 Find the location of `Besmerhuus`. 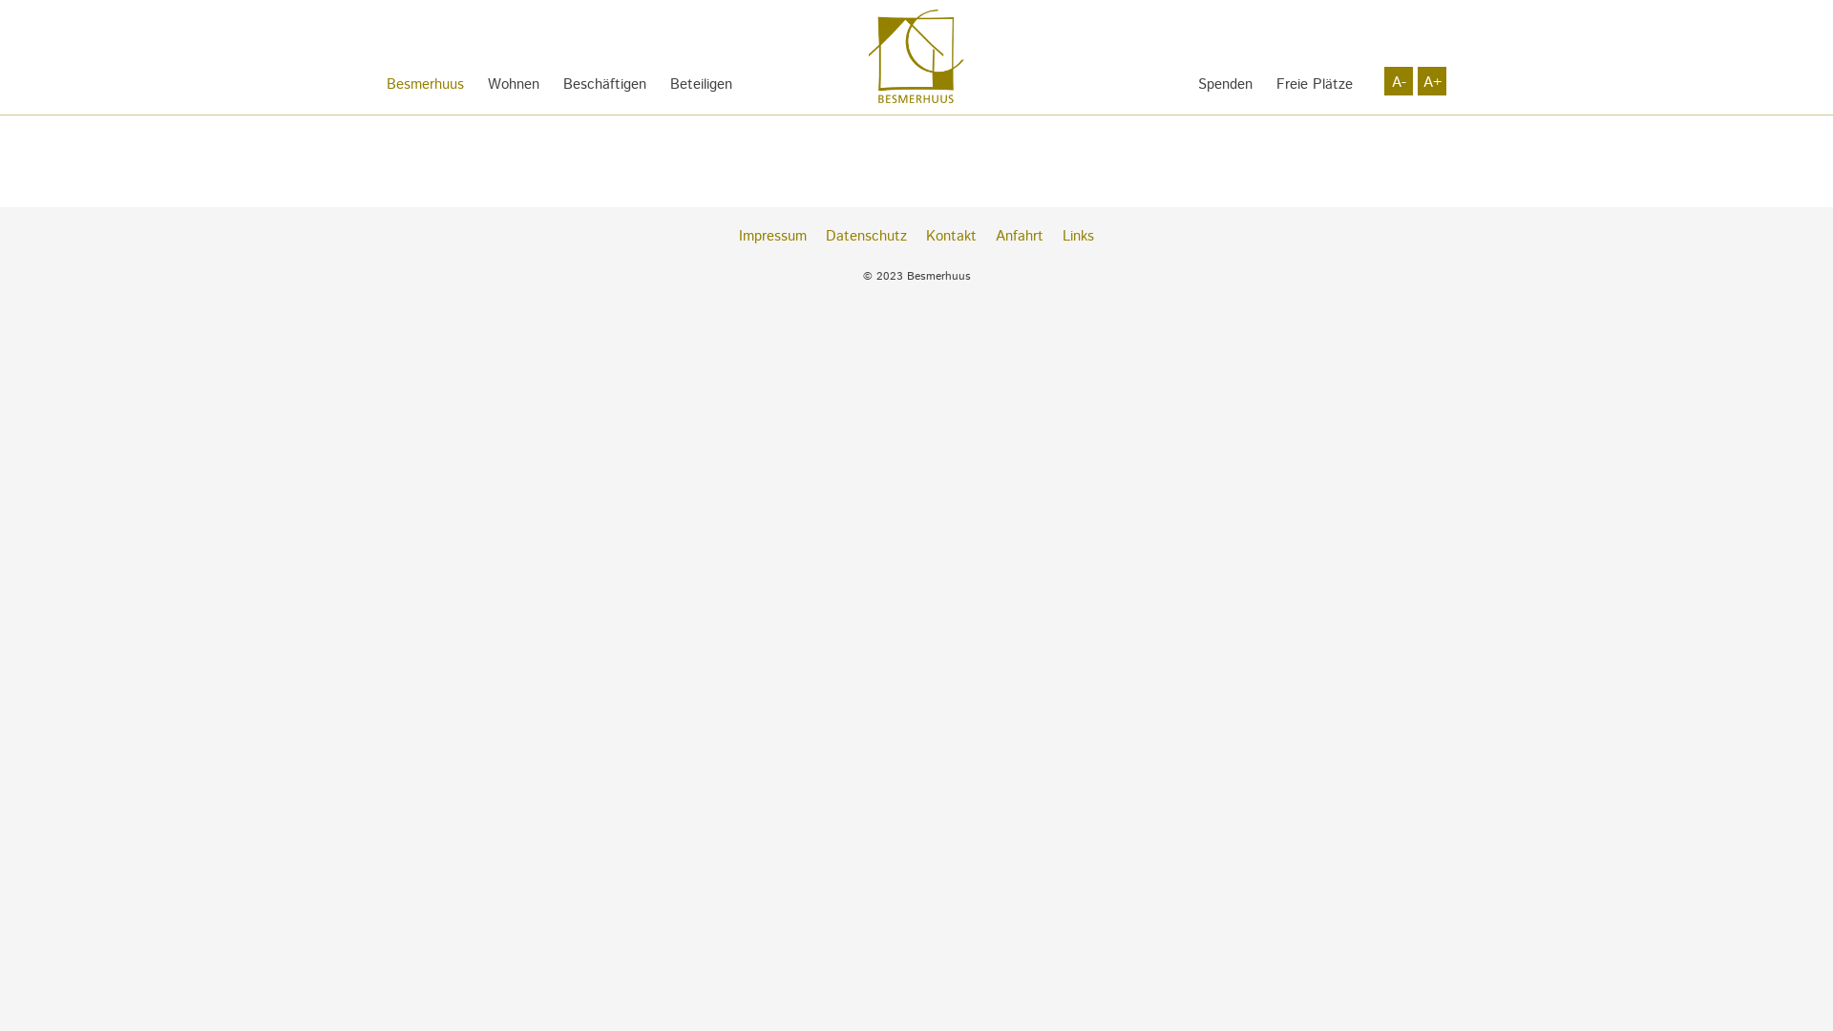

Besmerhuus is located at coordinates (426, 84).